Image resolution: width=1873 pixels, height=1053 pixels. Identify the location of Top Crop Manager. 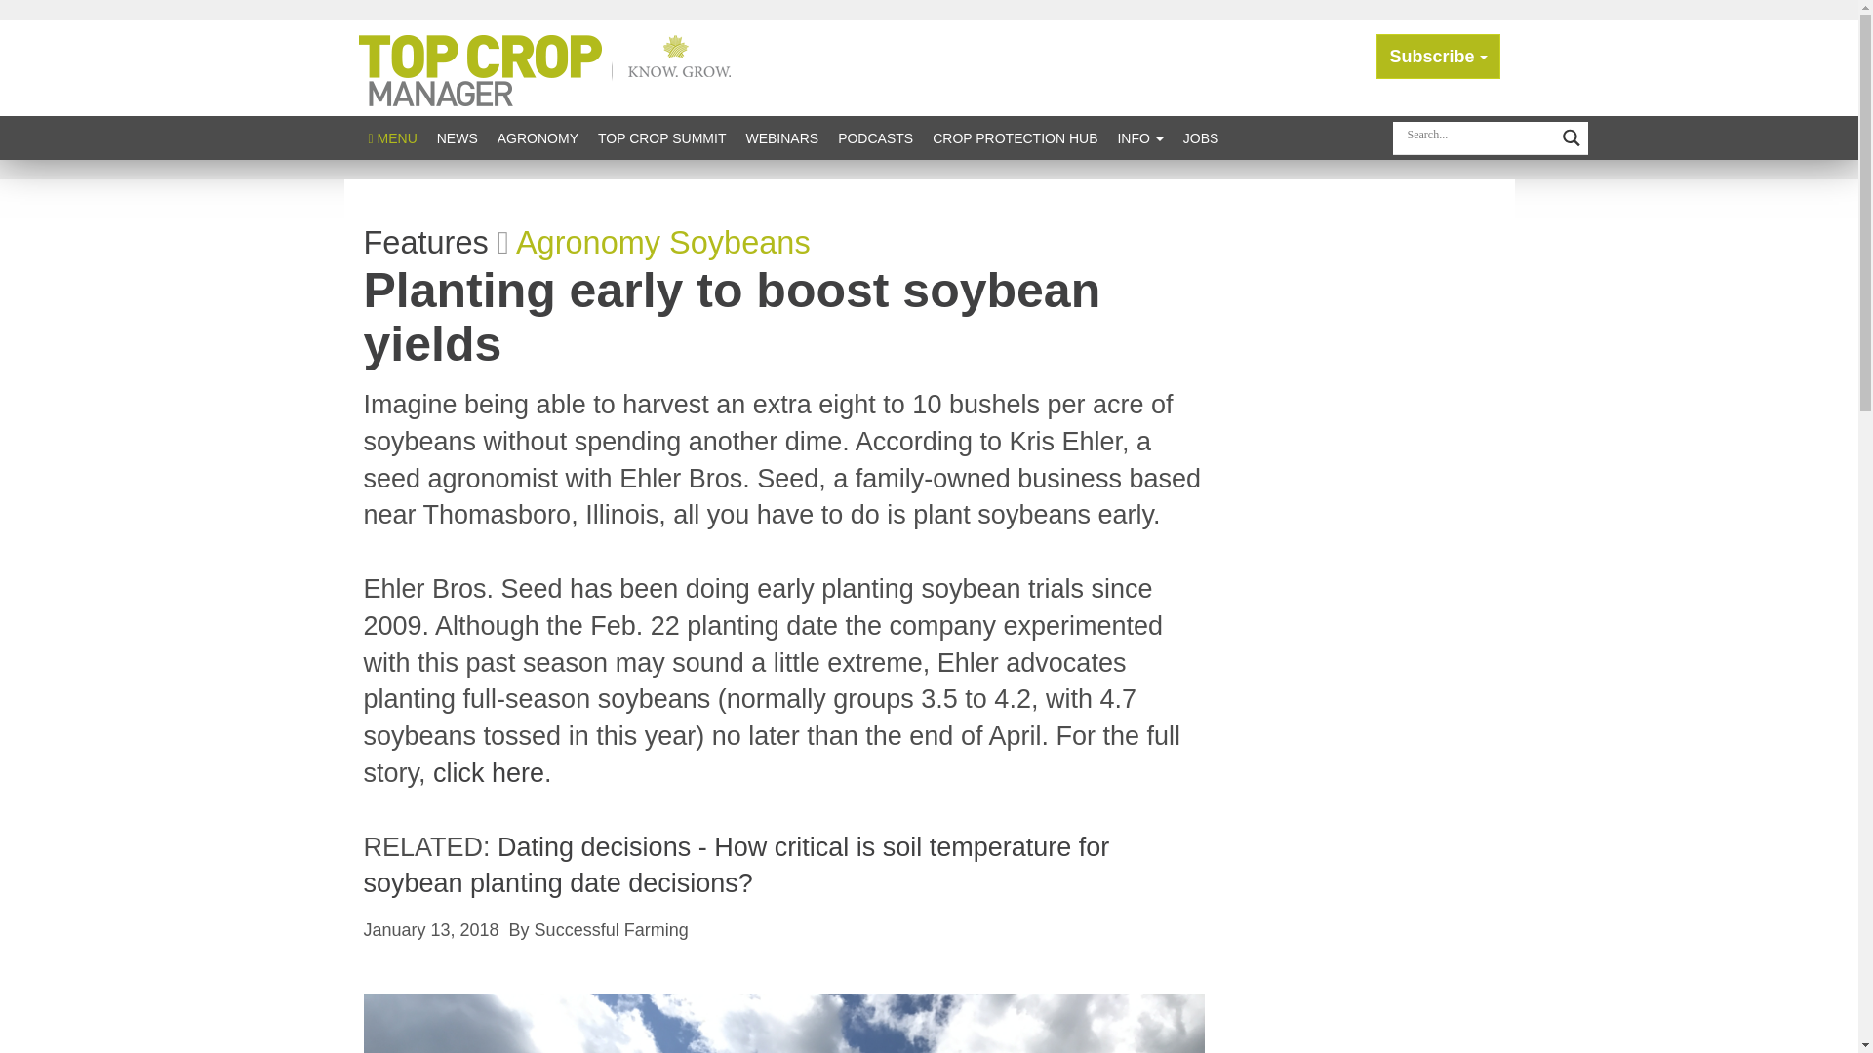
(549, 66).